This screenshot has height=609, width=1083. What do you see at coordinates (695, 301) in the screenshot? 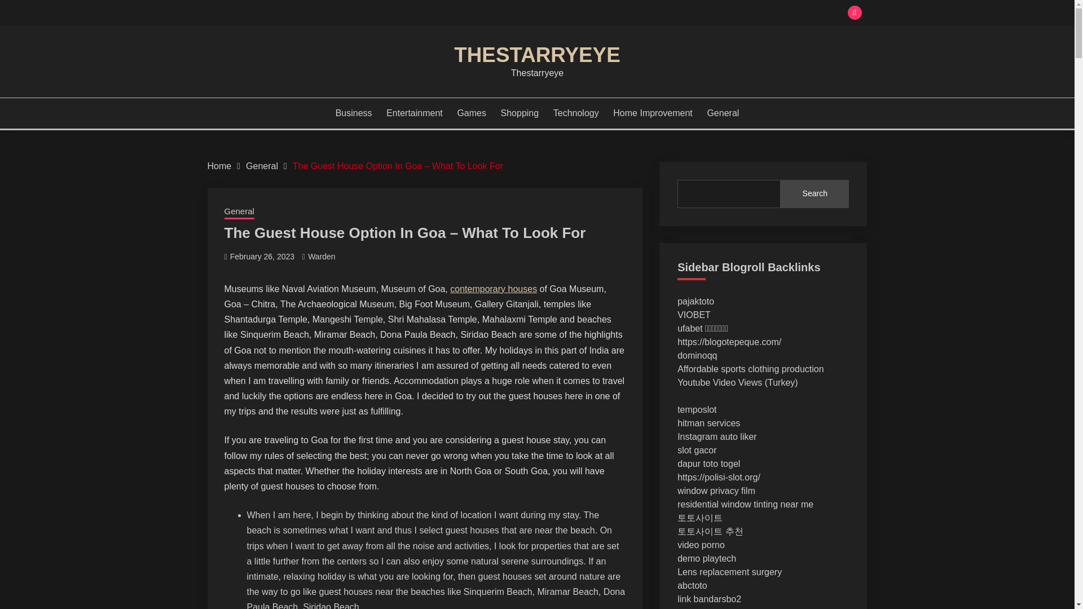
I see `pajaktoto` at bounding box center [695, 301].